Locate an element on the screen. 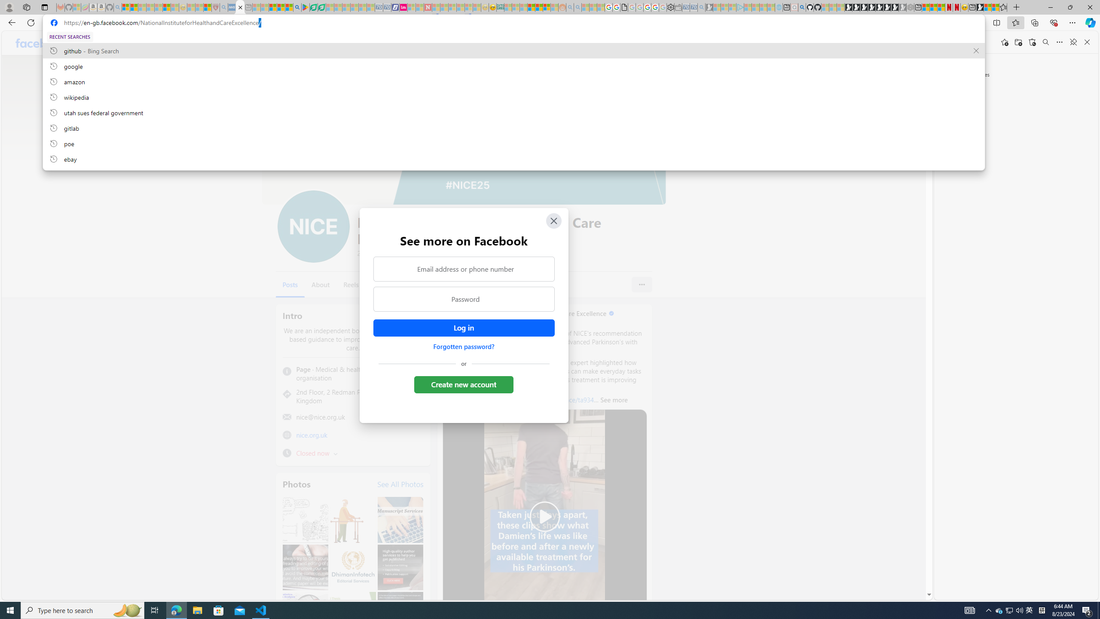 The height and width of the screenshot is (619, 1100). google_privacy_policy_zh-CN.pdf is located at coordinates (624, 7).